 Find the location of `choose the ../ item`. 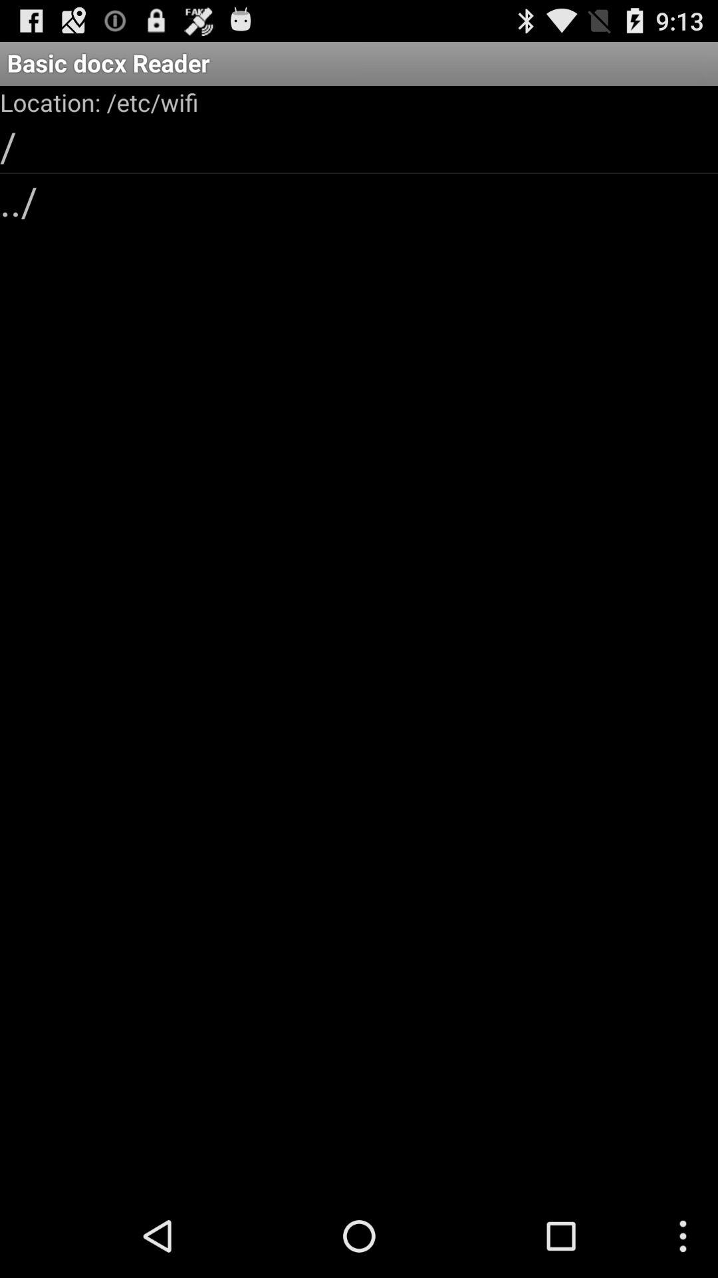

choose the ../ item is located at coordinates (359, 200).